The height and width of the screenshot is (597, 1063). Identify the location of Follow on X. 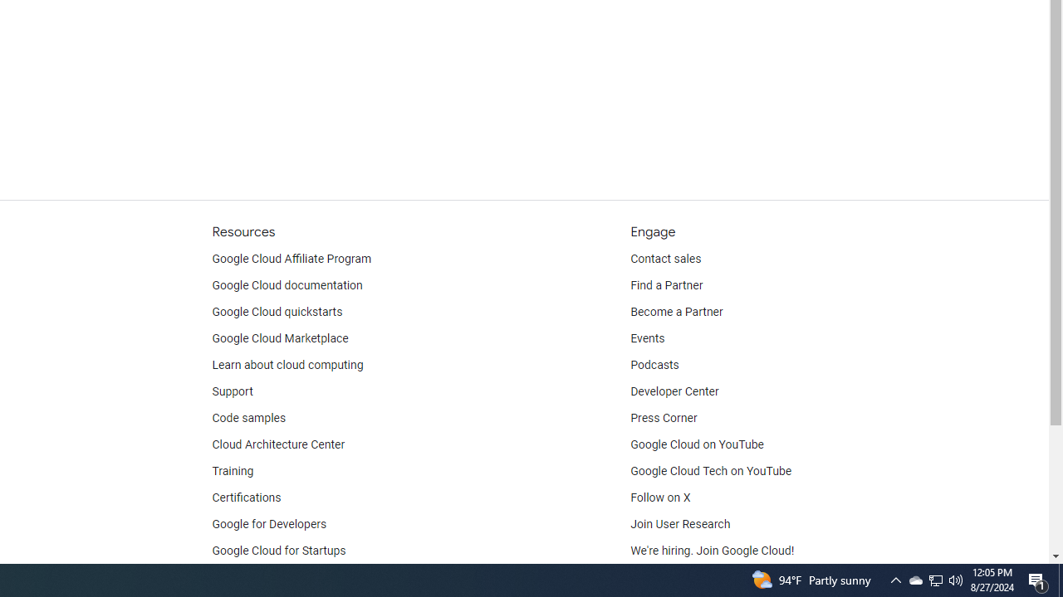
(661, 498).